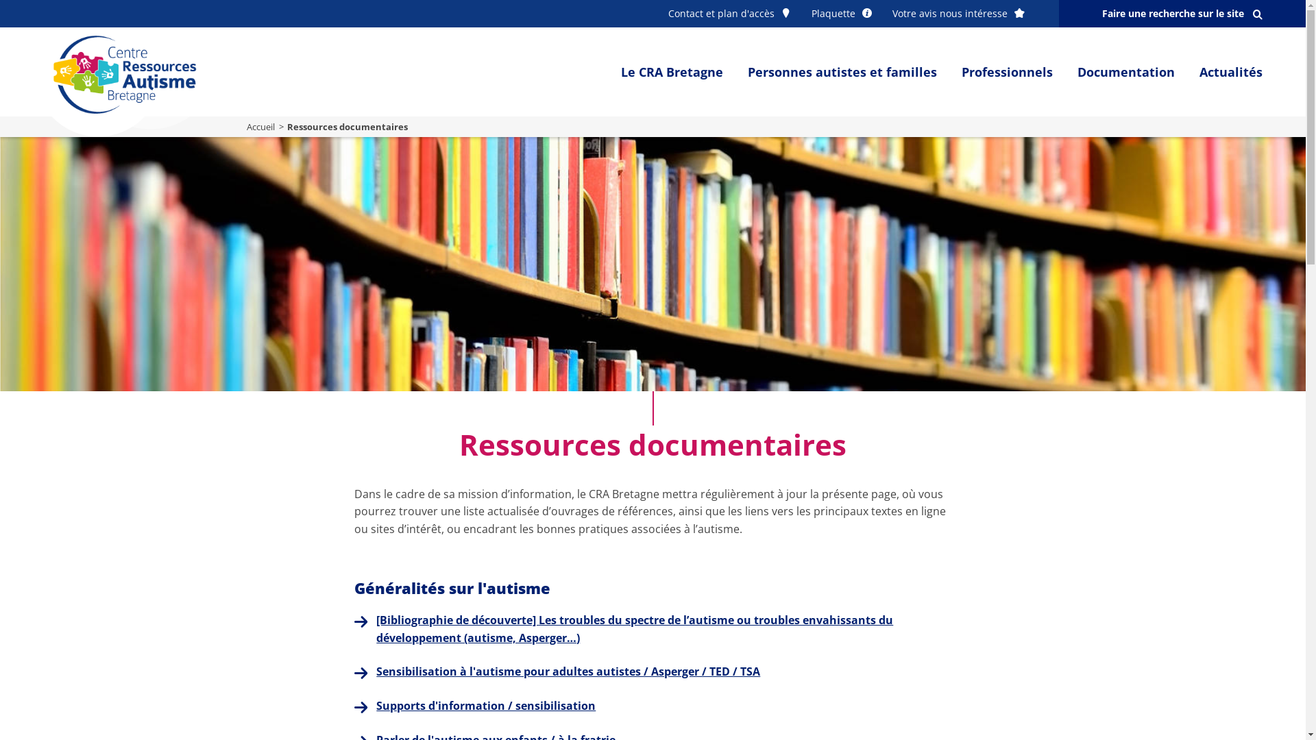 This screenshot has width=1316, height=740. Describe the element at coordinates (486, 706) in the screenshot. I see `Supports d'information / sensibilisation` at that location.